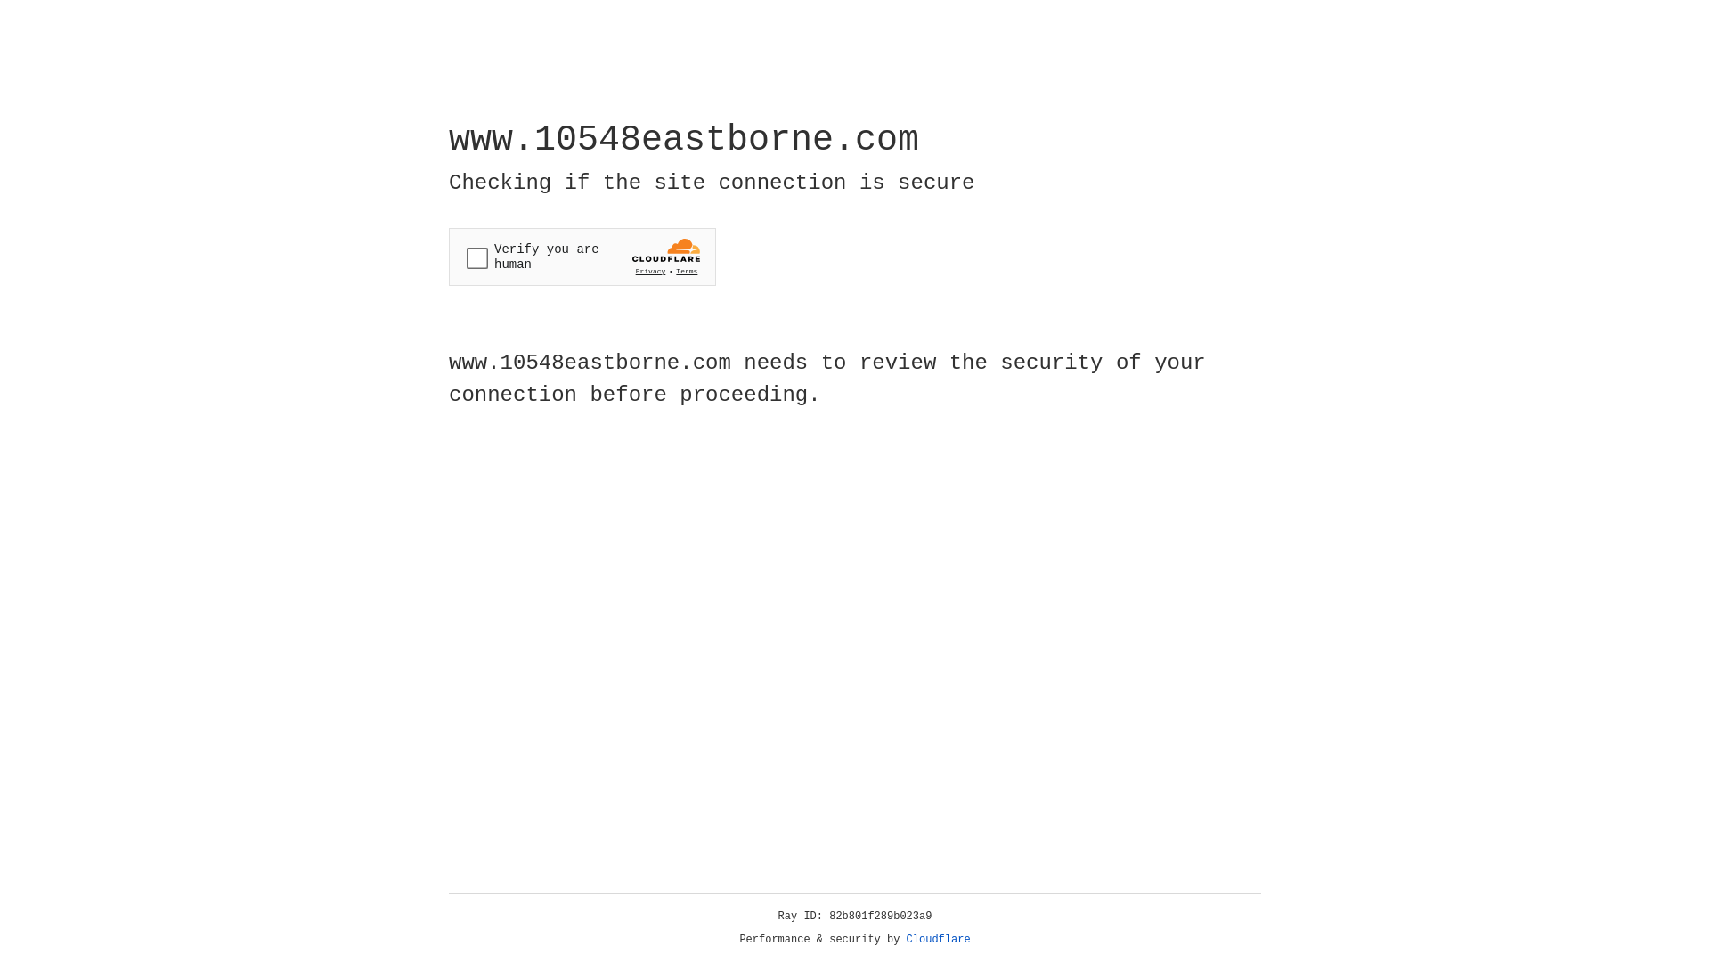  Describe the element at coordinates (582, 257) in the screenshot. I see `Widget containing a Cloudflare security challenge` at that location.